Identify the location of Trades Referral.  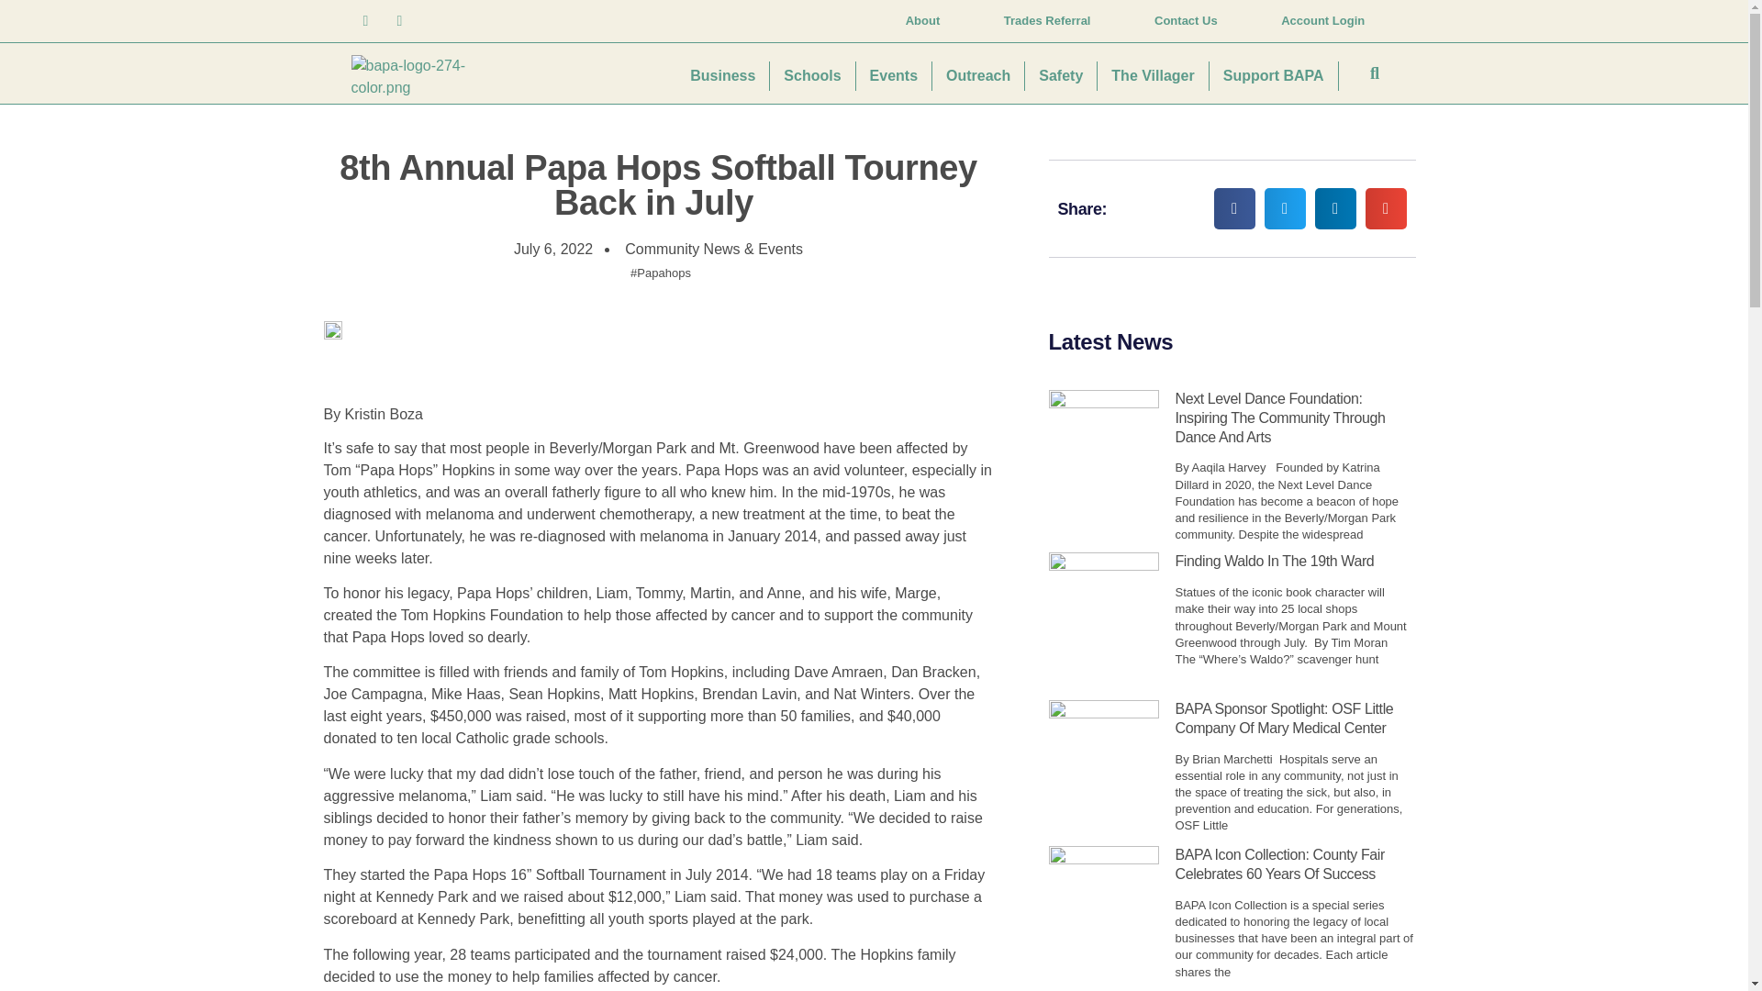
(1047, 21).